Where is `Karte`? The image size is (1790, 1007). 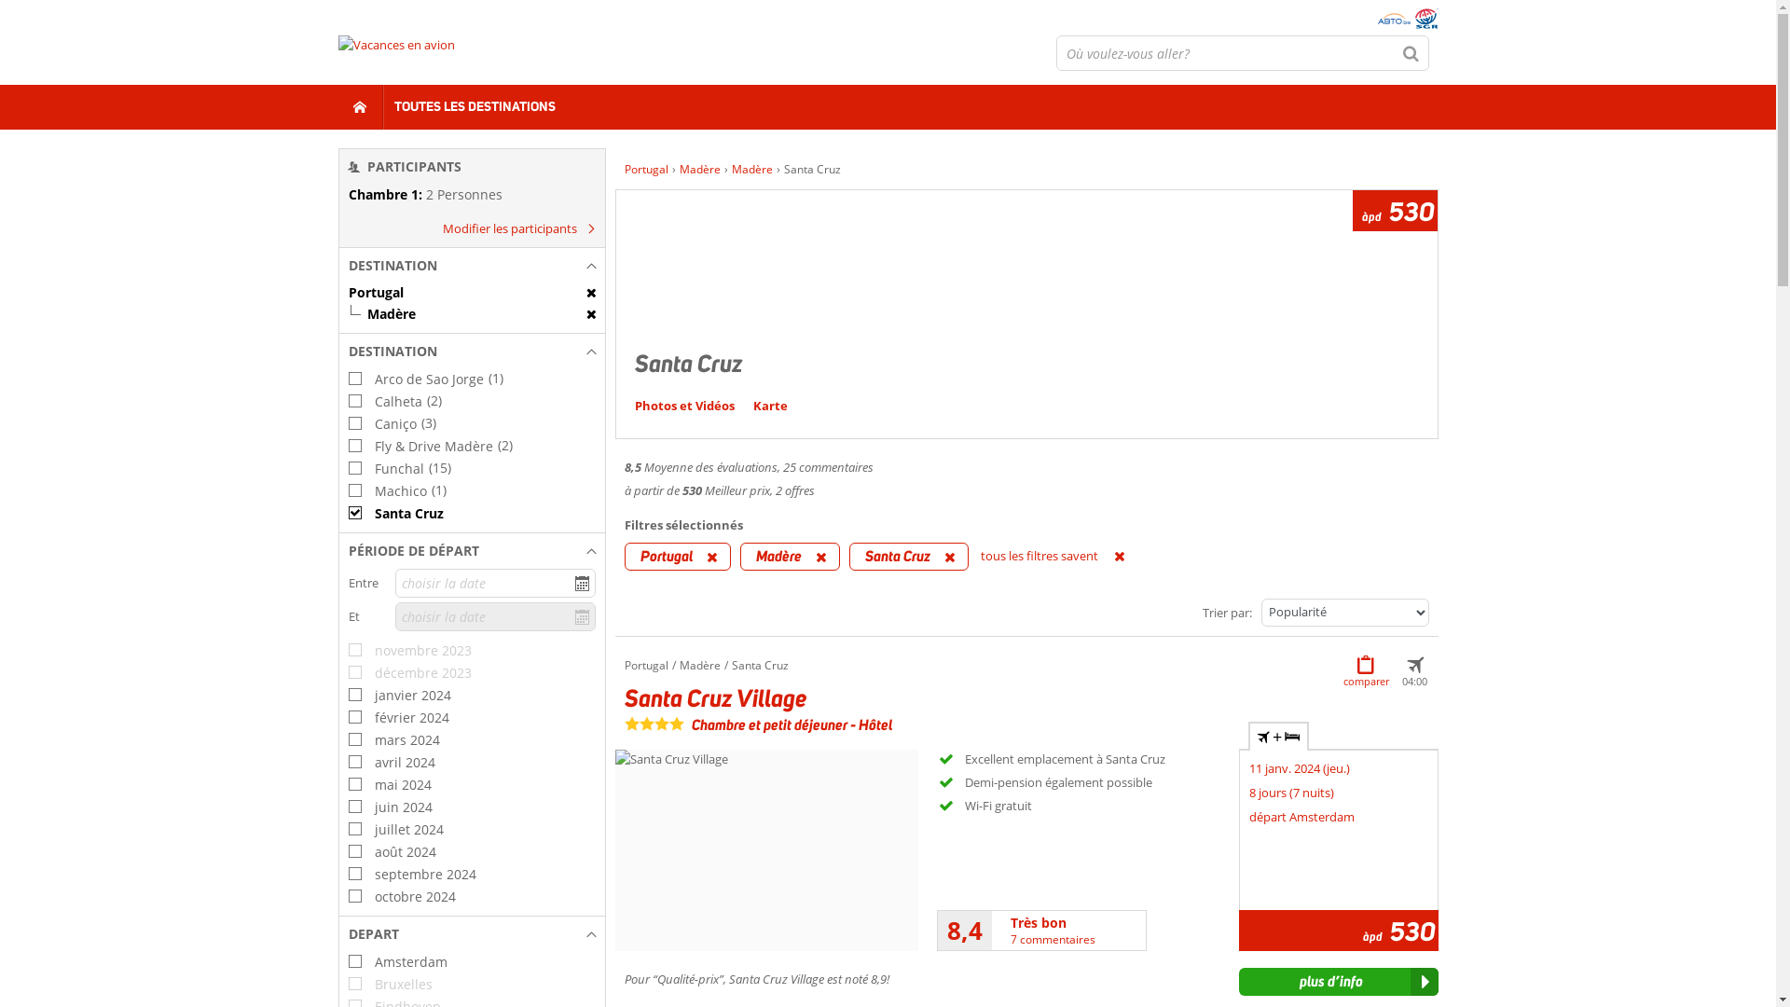
Karte is located at coordinates (770, 406).